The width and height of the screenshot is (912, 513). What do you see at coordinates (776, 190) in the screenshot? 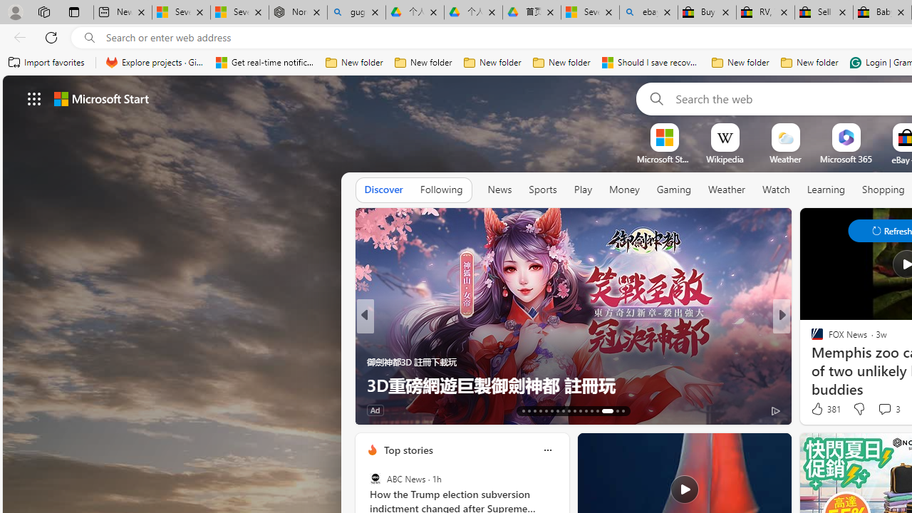
I see `Watch` at bounding box center [776, 190].